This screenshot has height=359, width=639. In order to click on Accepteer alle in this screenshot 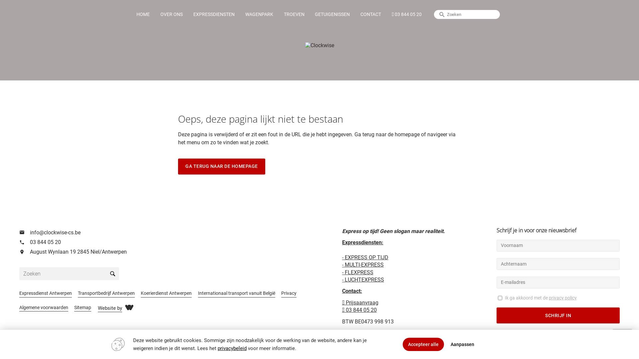, I will do `click(423, 344)`.